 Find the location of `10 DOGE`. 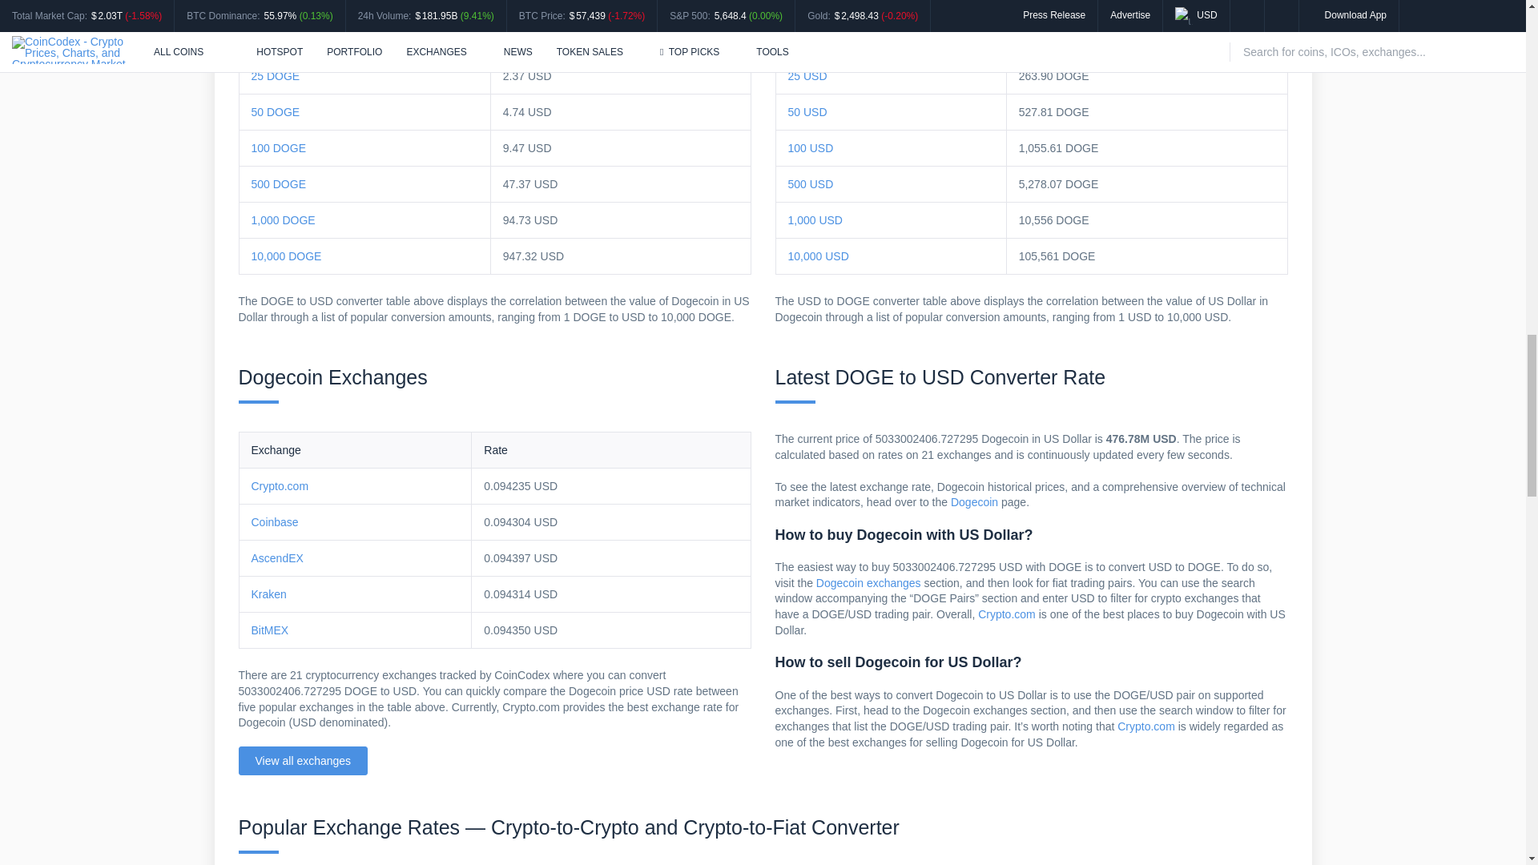

10 DOGE is located at coordinates (276, 40).